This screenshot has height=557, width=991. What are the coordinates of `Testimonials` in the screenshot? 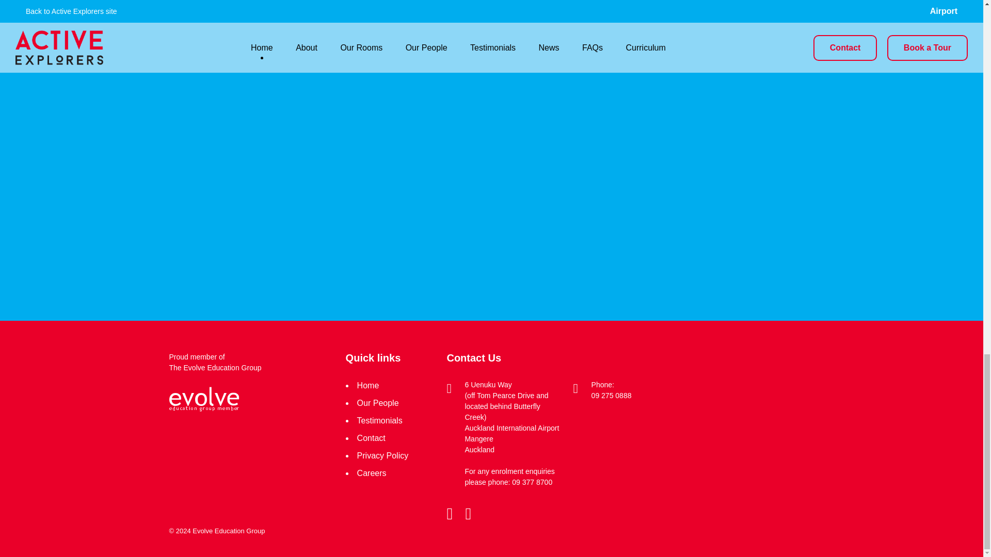 It's located at (379, 420).